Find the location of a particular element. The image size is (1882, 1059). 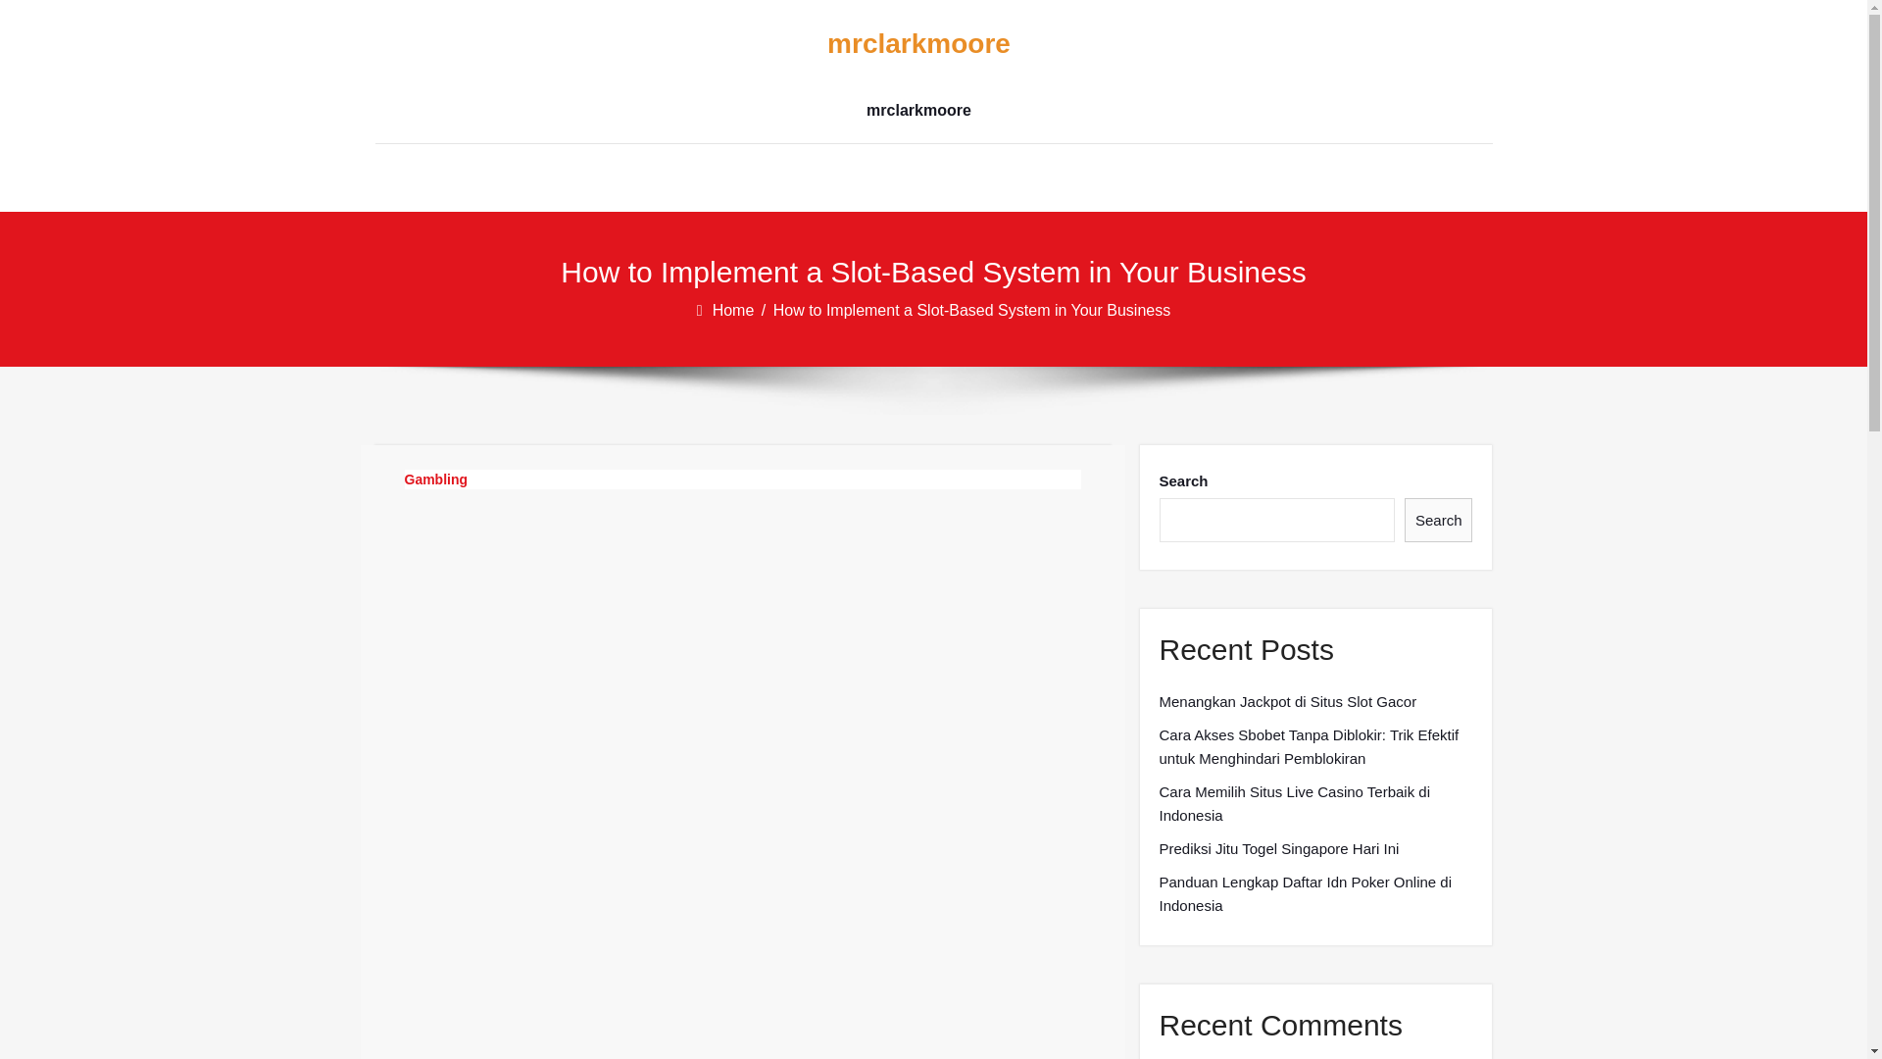

Home is located at coordinates (735, 310).